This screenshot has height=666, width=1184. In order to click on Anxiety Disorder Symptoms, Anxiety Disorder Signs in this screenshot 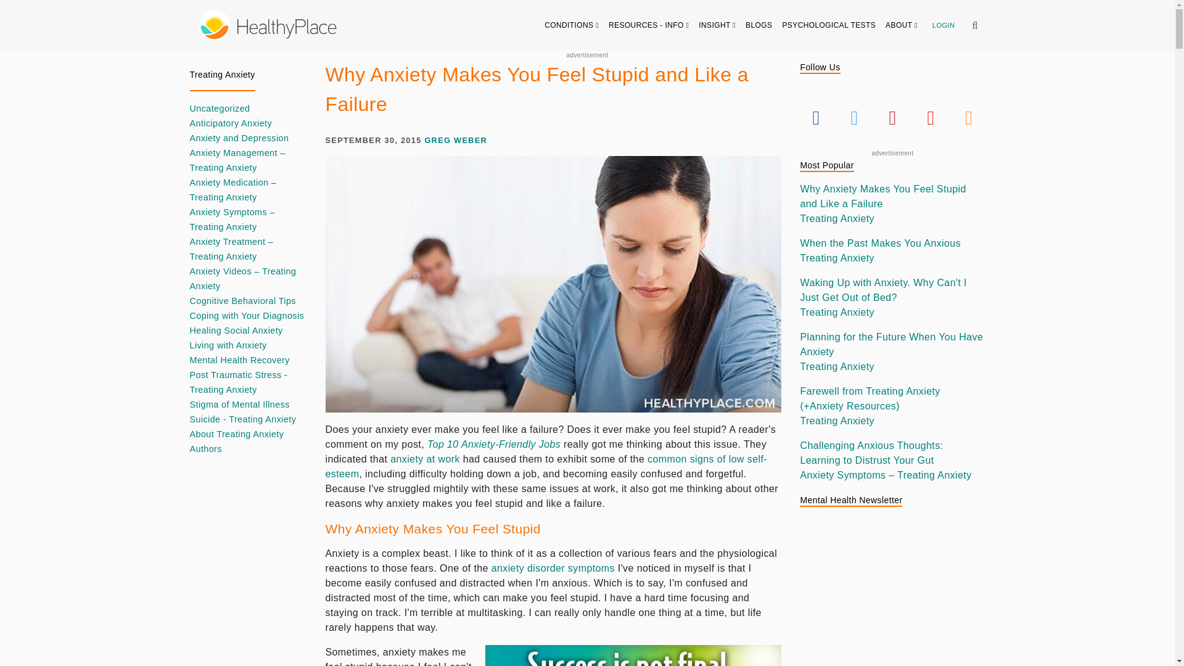, I will do `click(553, 567)`.